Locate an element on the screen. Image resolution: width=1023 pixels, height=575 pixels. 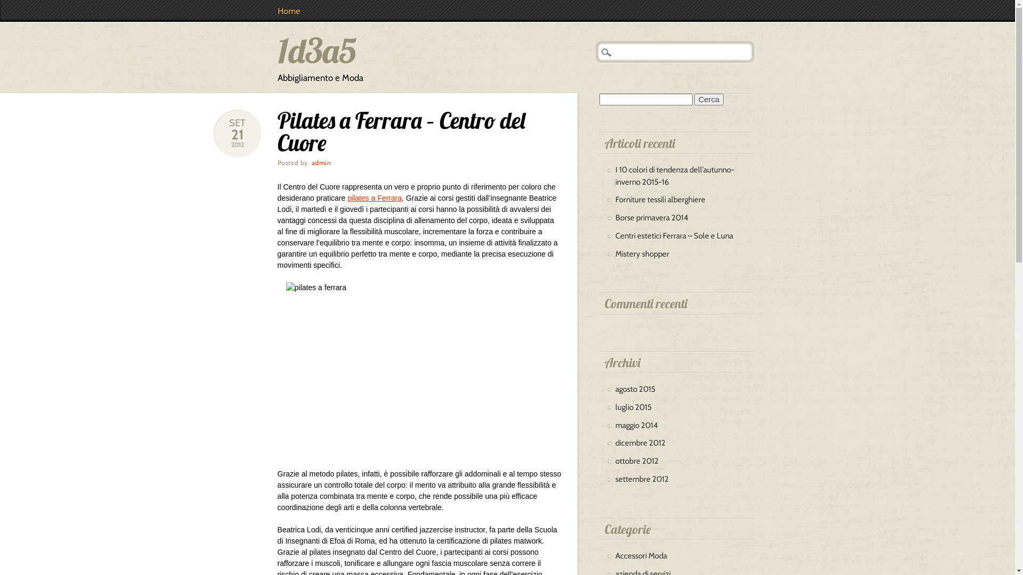
agosto 2015 is located at coordinates (635, 389).